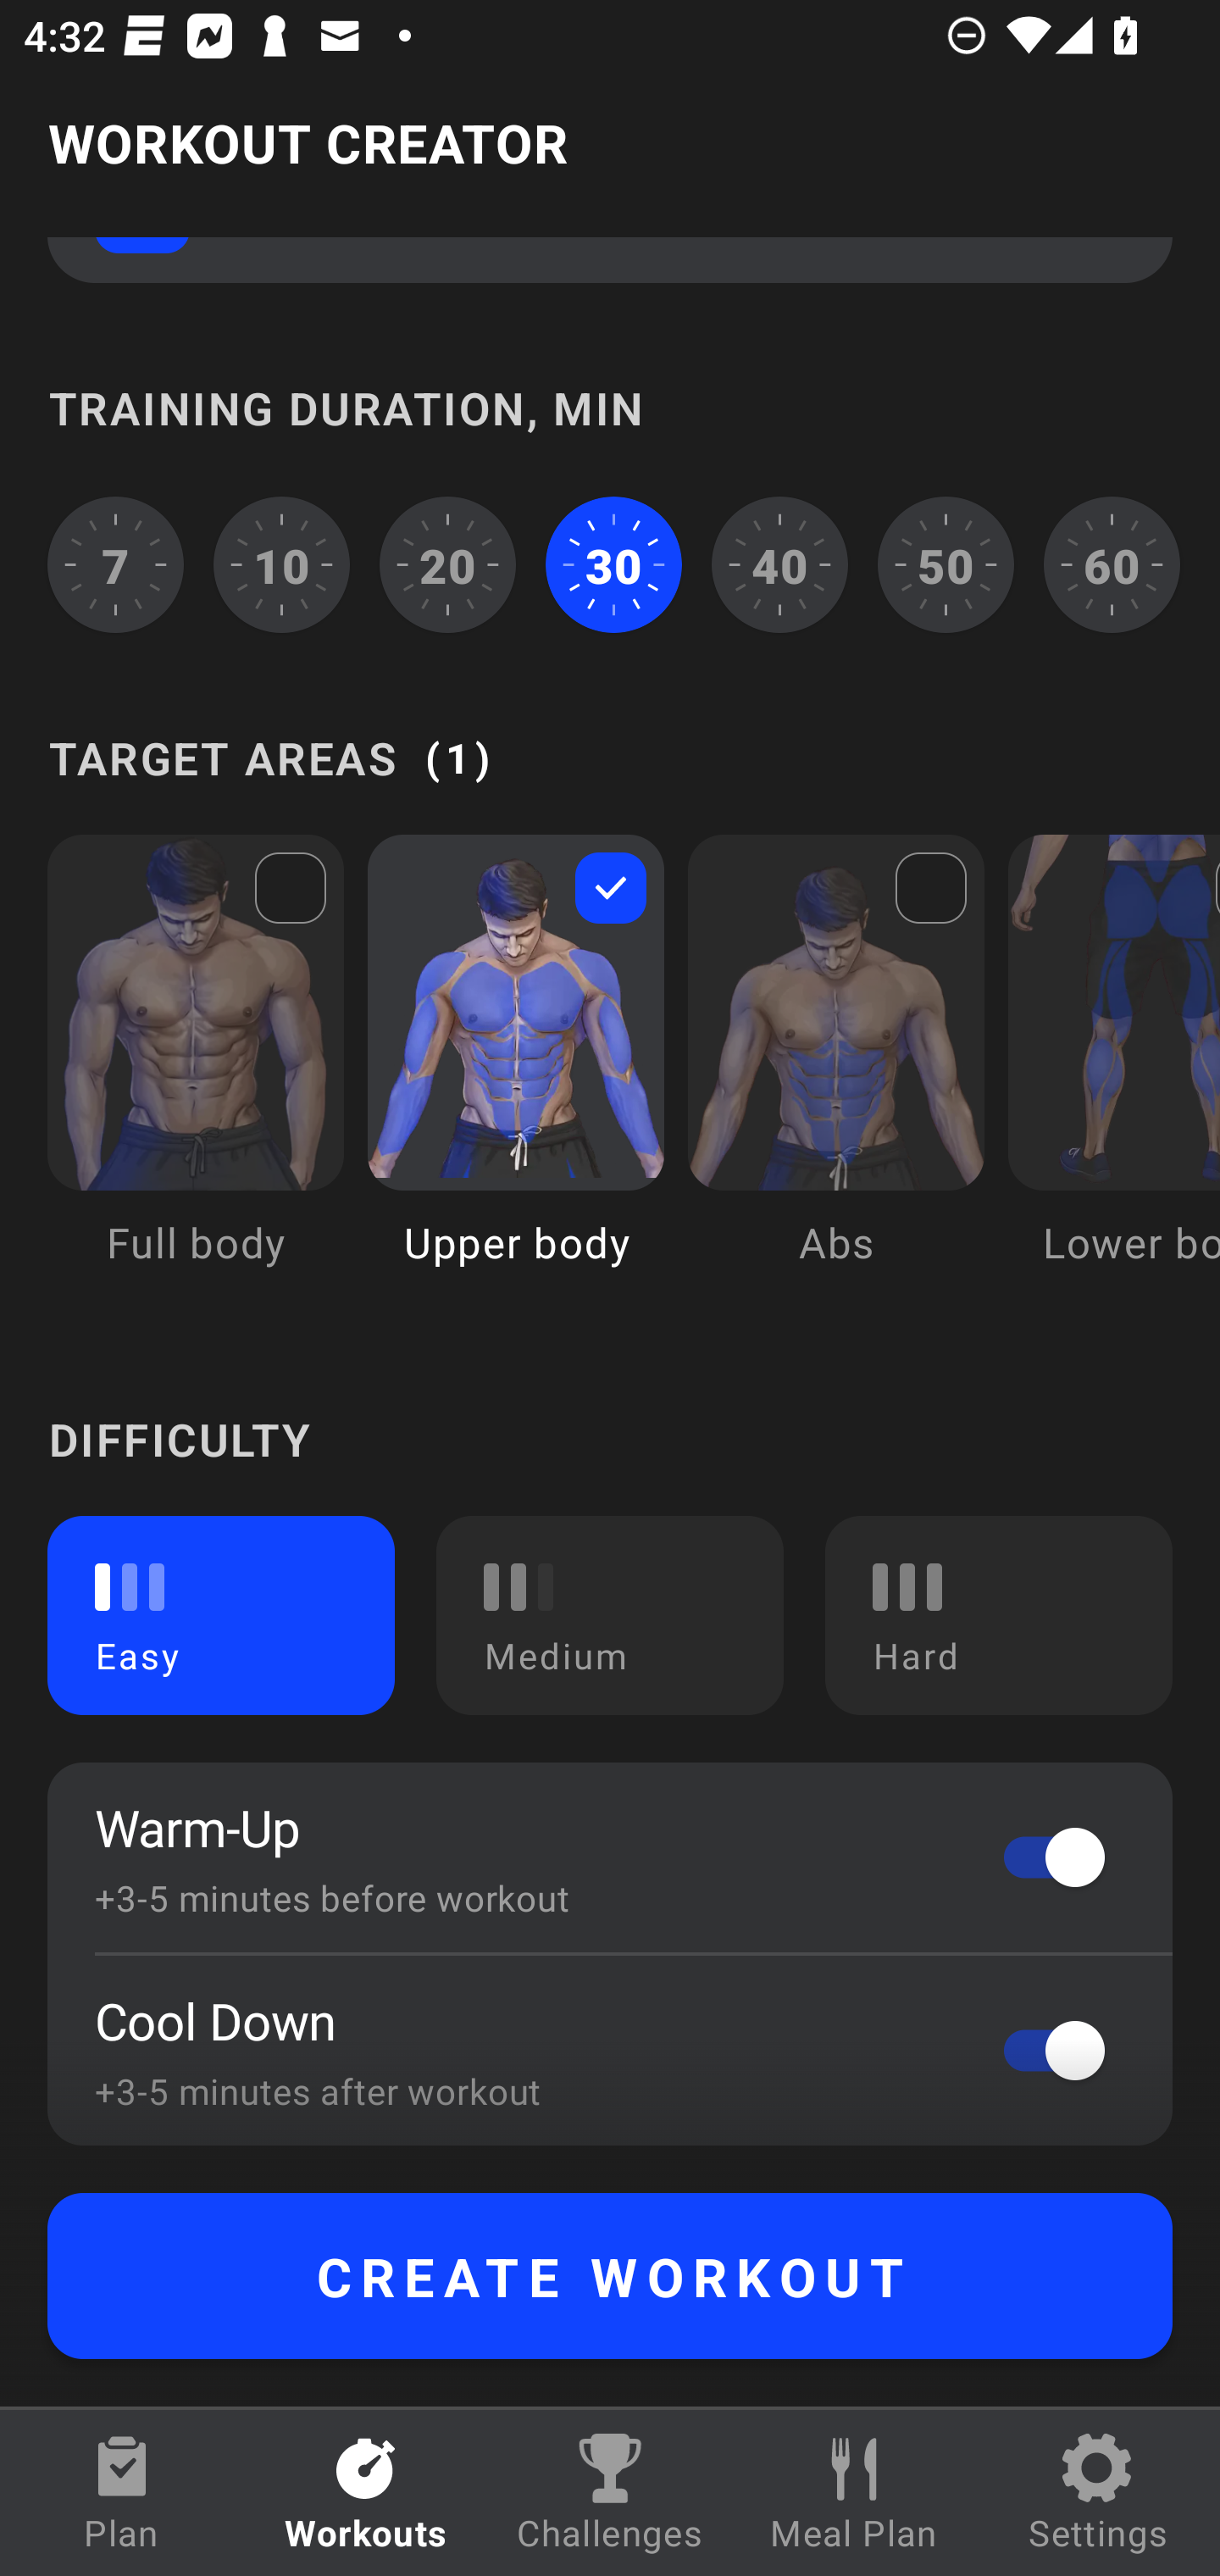 The width and height of the screenshot is (1220, 2576). Describe the element at coordinates (998, 1615) in the screenshot. I see `Hard` at that location.